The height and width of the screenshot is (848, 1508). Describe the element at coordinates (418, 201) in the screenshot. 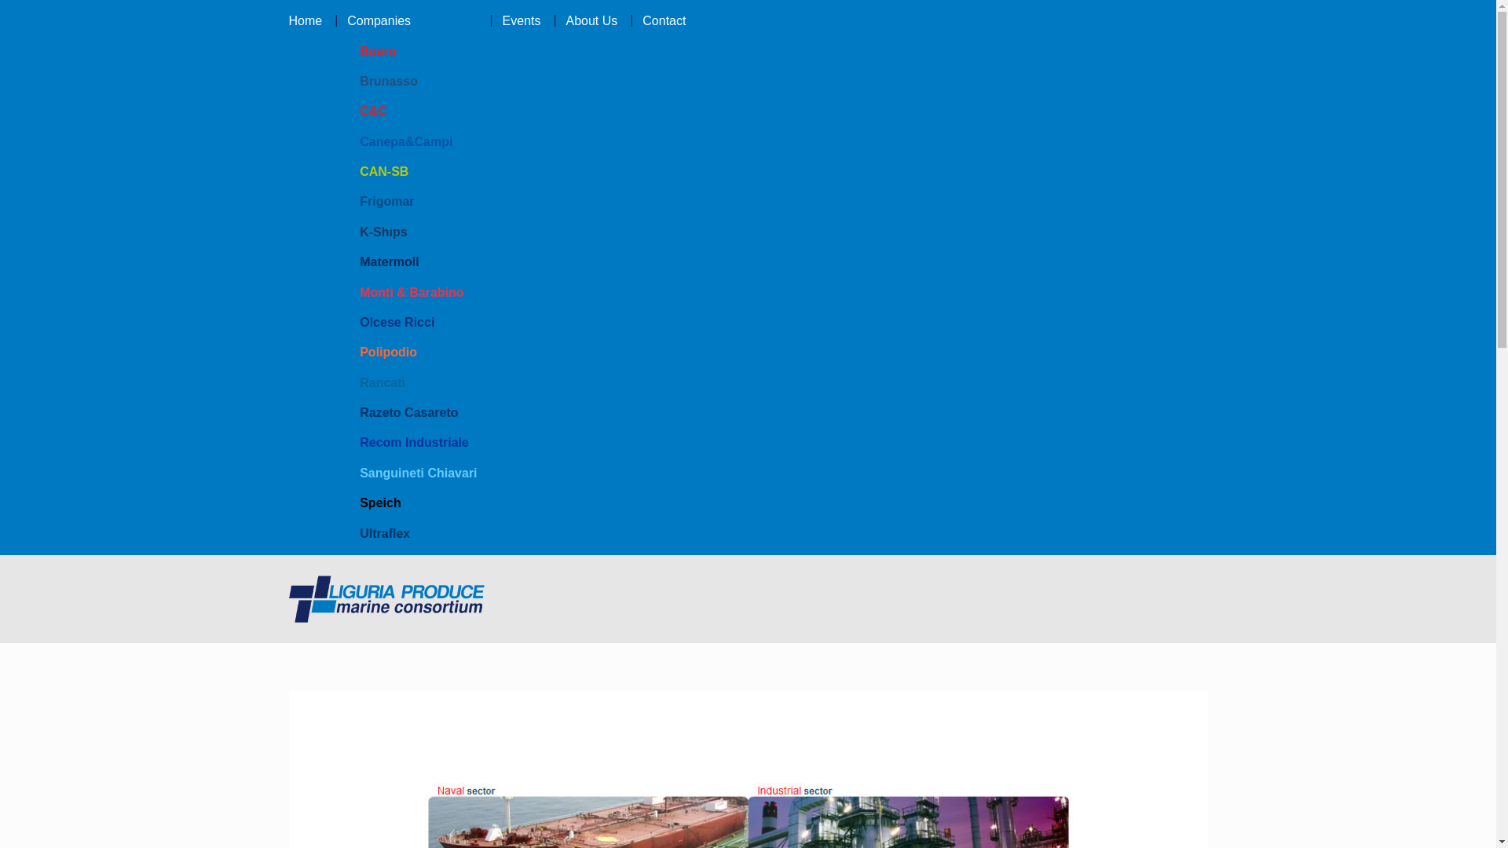

I see `Frigomar` at that location.